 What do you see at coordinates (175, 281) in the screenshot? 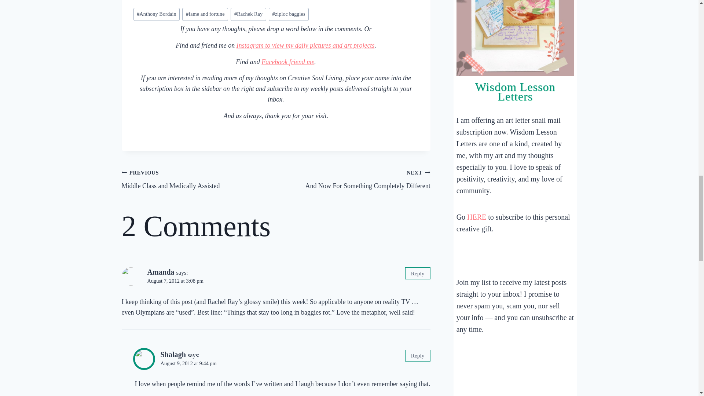
I see `August 7, 2012 at 3:08 pm` at bounding box center [175, 281].